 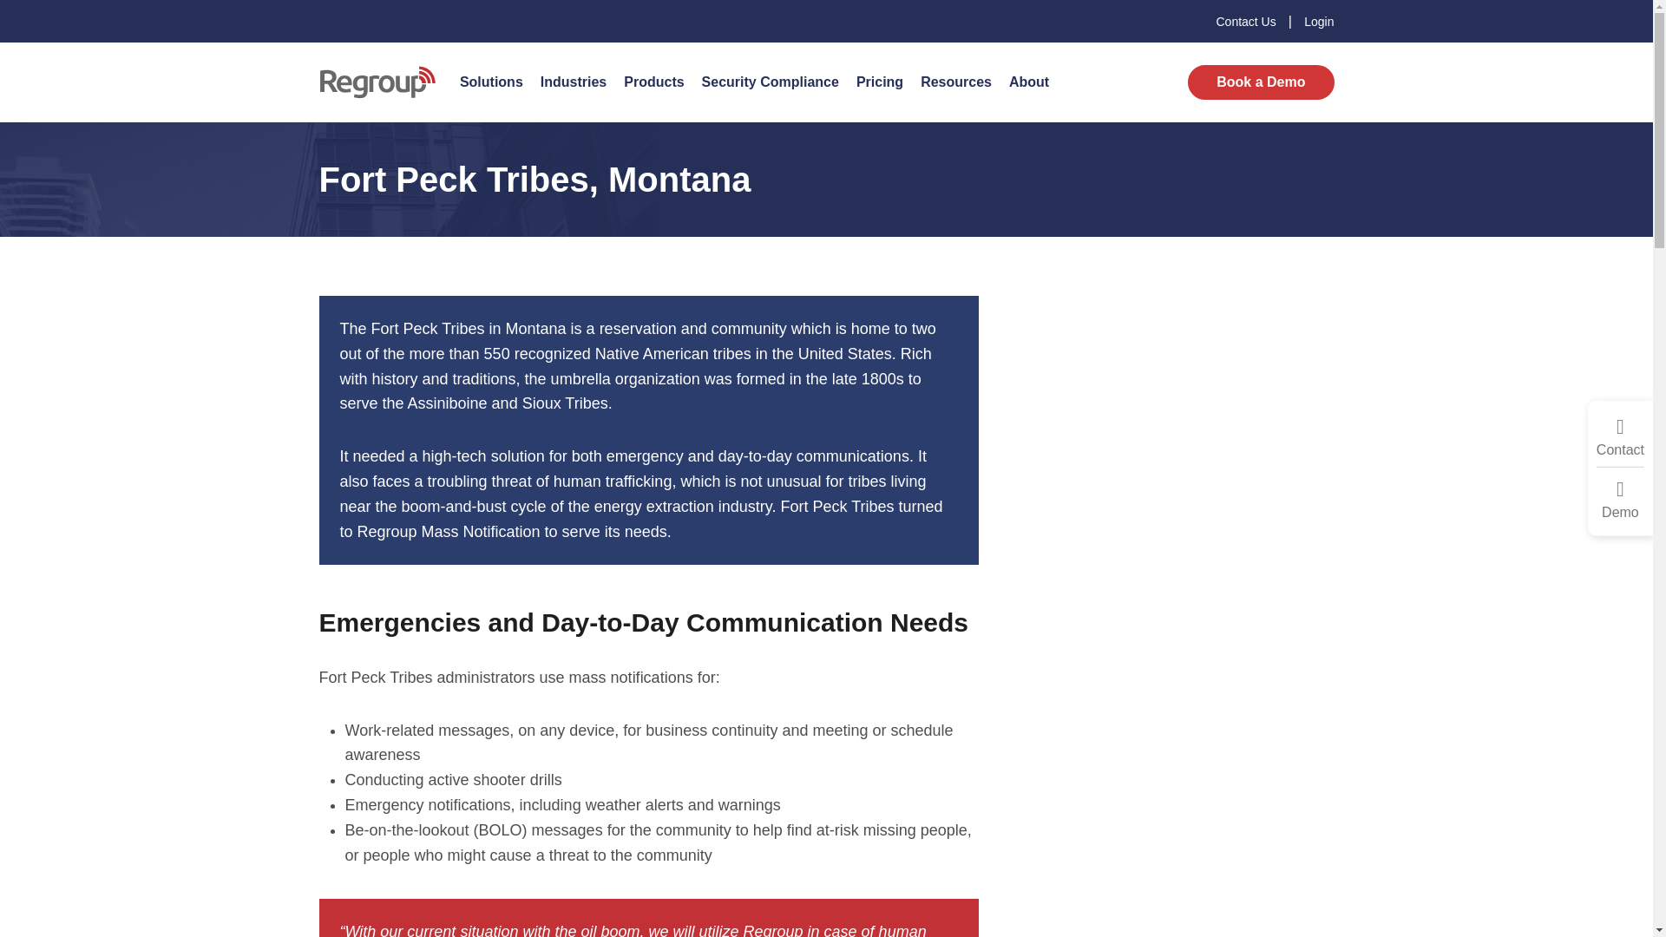 What do you see at coordinates (1620, 437) in the screenshot?
I see `Contact` at bounding box center [1620, 437].